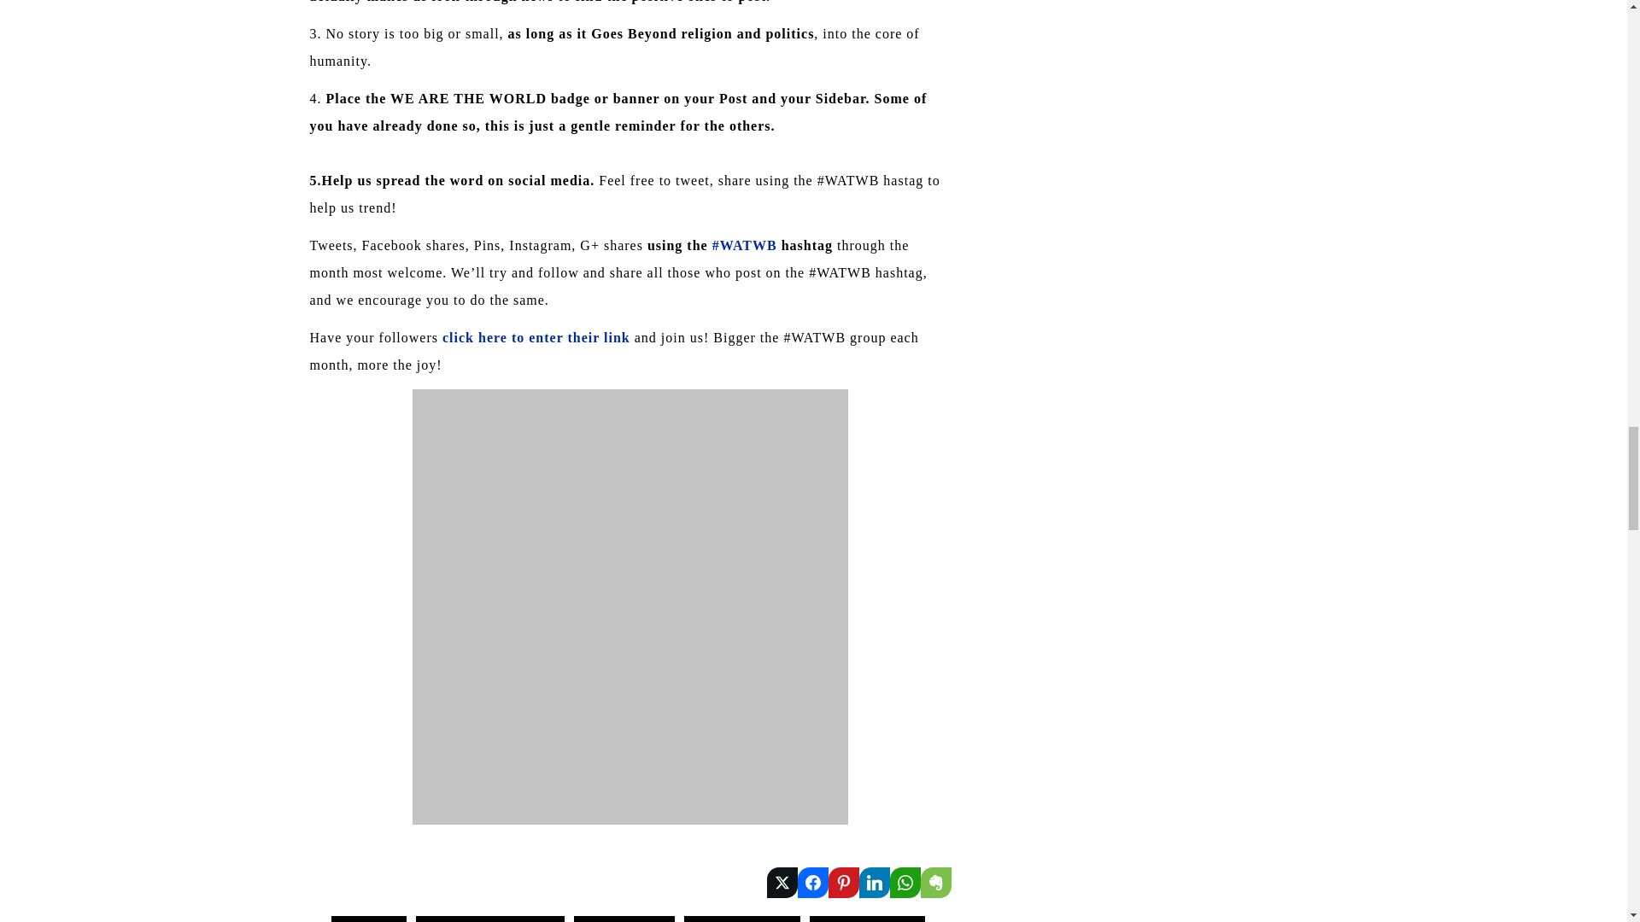  Describe the element at coordinates (490, 919) in the screenshot. I see `In Darkness Be Light` at that location.